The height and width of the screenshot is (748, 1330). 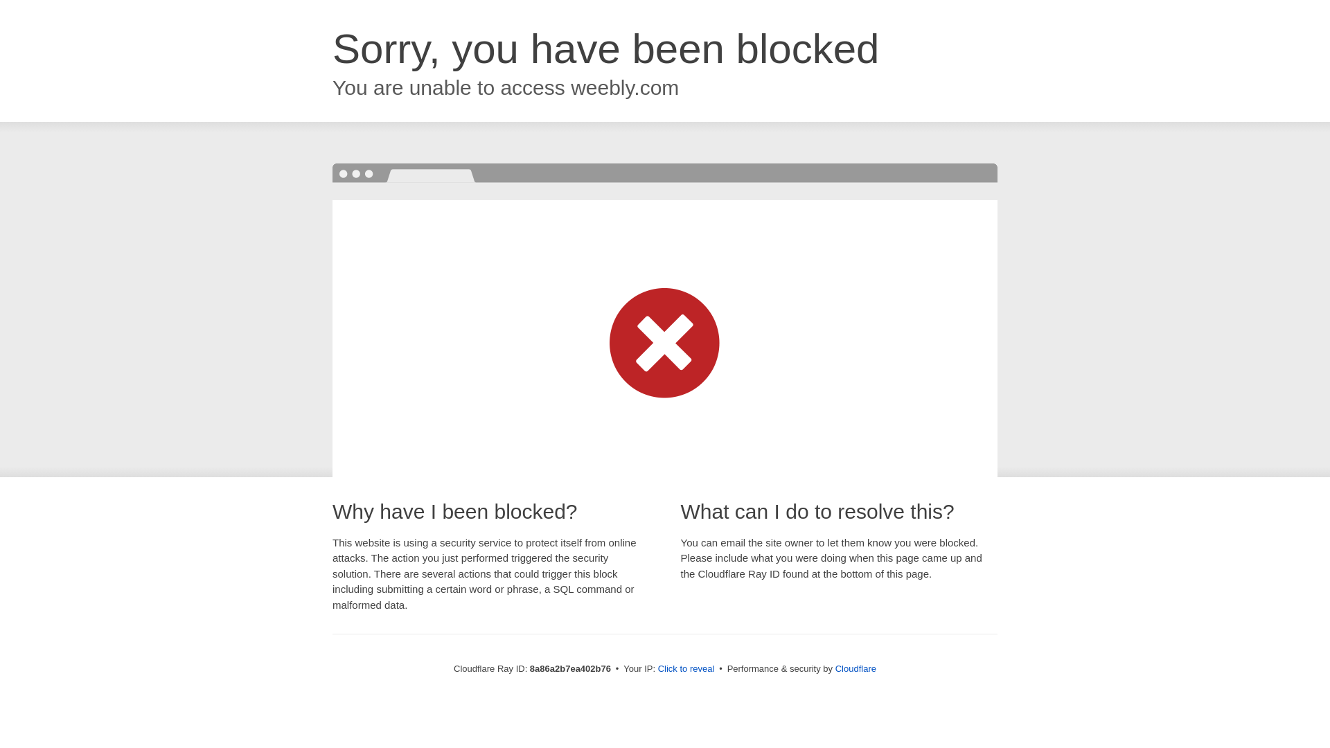 I want to click on Click to reveal, so click(x=686, y=669).